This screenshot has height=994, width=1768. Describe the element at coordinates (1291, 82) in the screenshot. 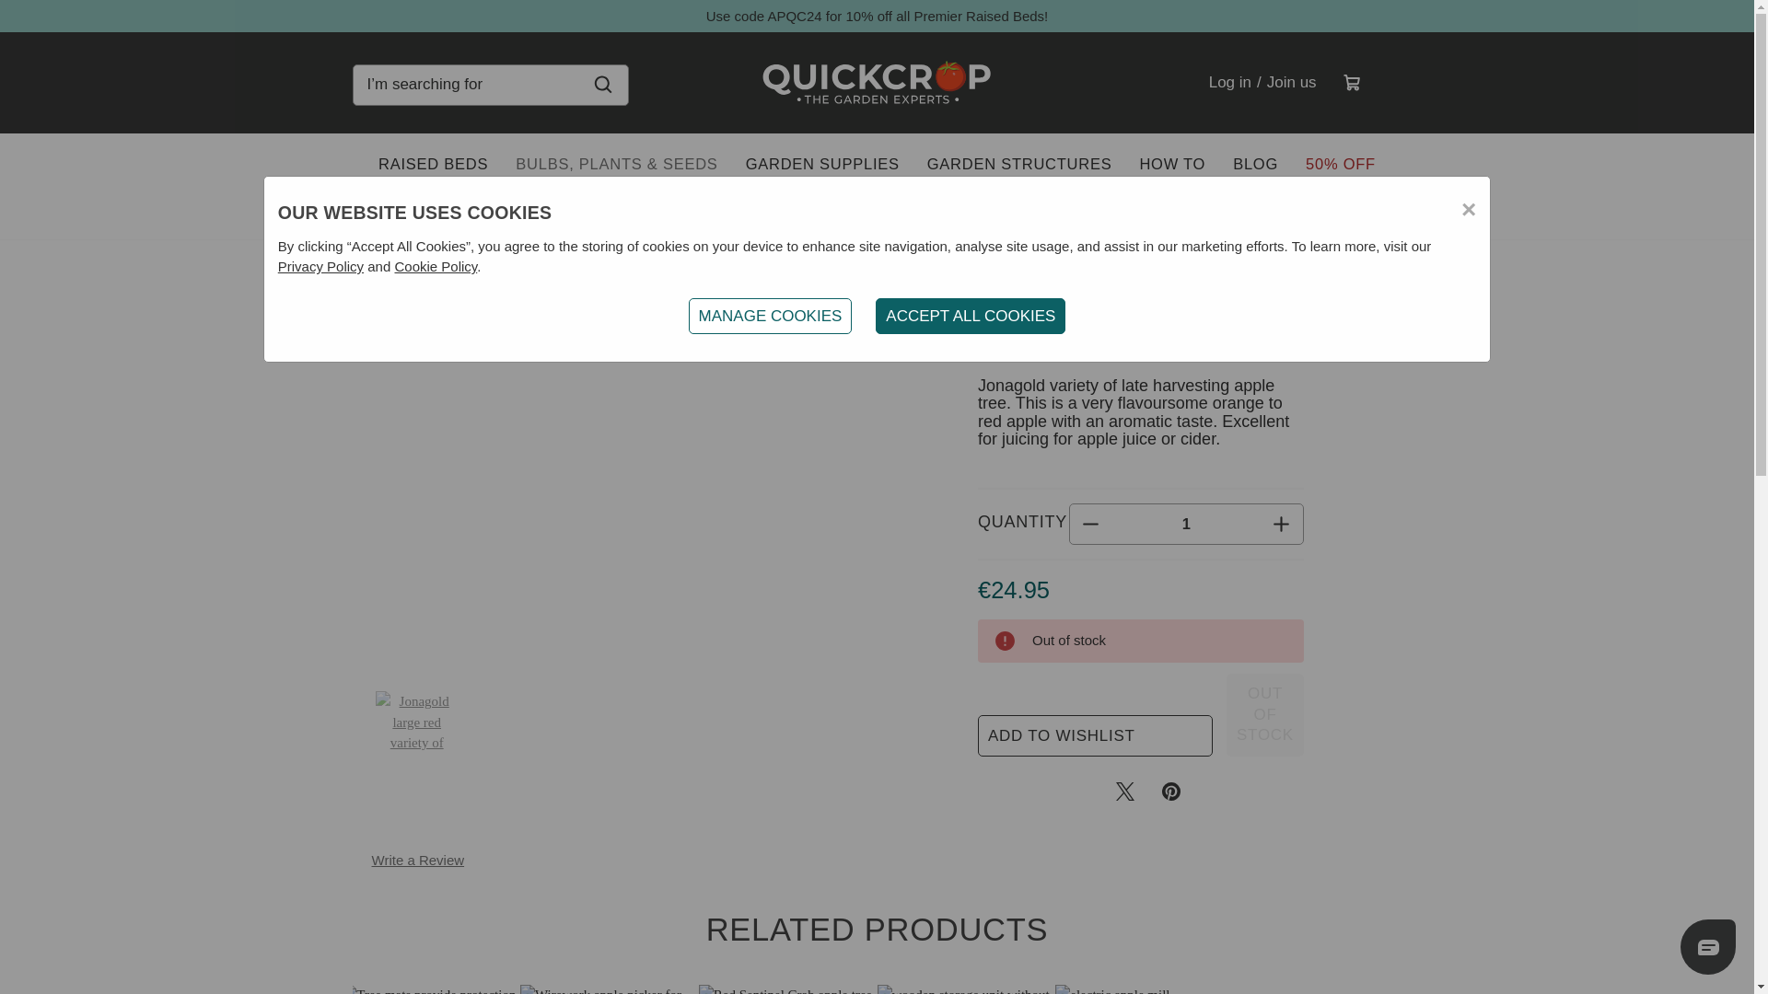

I see `Join us` at that location.